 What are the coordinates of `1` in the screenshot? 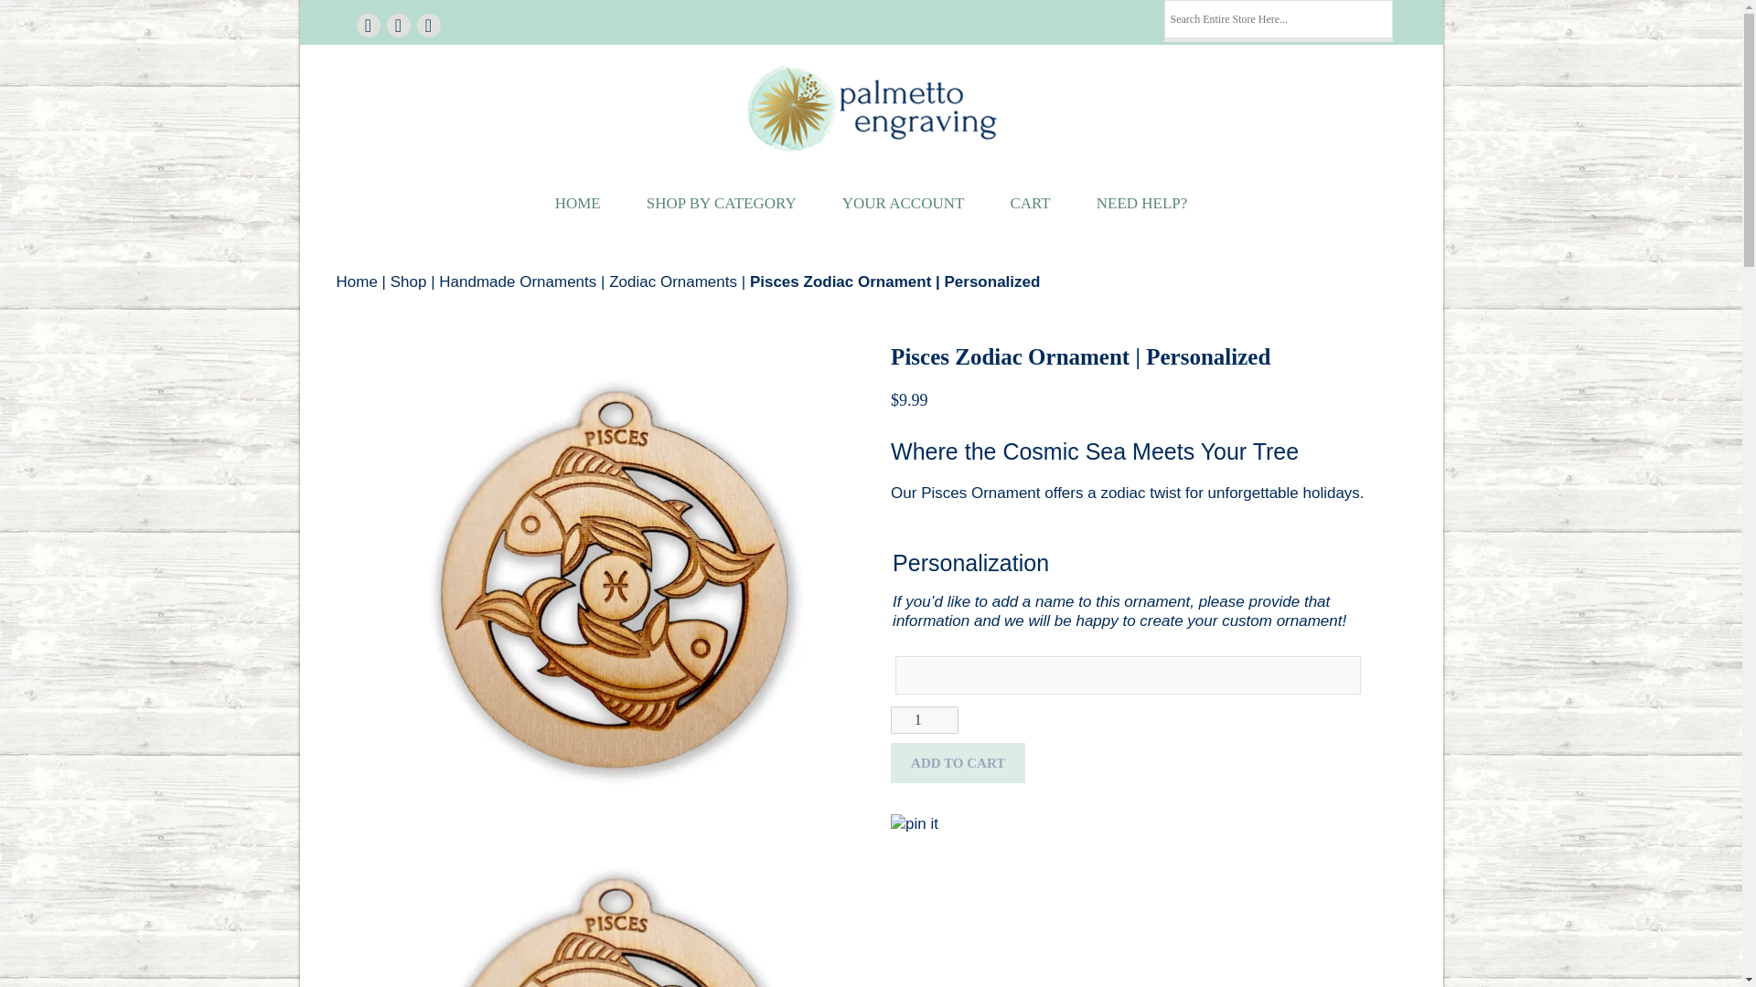 It's located at (924, 720).